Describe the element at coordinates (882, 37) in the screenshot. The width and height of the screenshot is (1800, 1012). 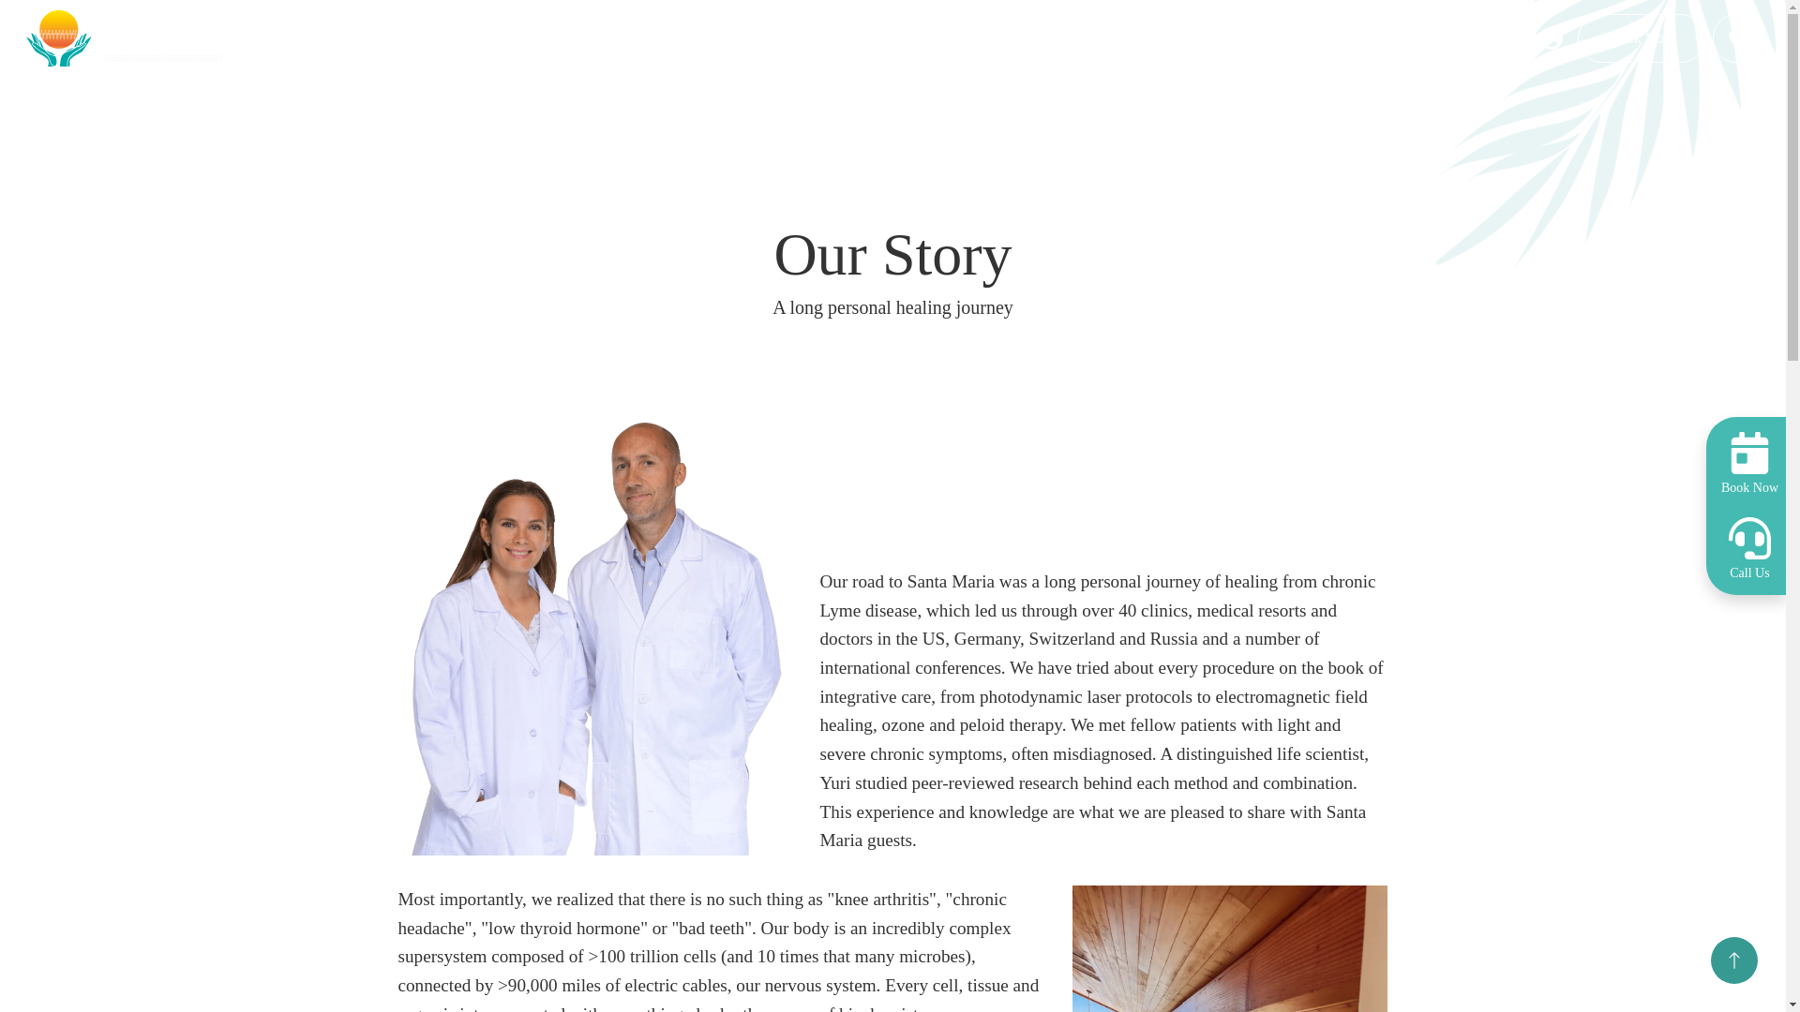
I see `HEALTH PROGRAMS` at that location.